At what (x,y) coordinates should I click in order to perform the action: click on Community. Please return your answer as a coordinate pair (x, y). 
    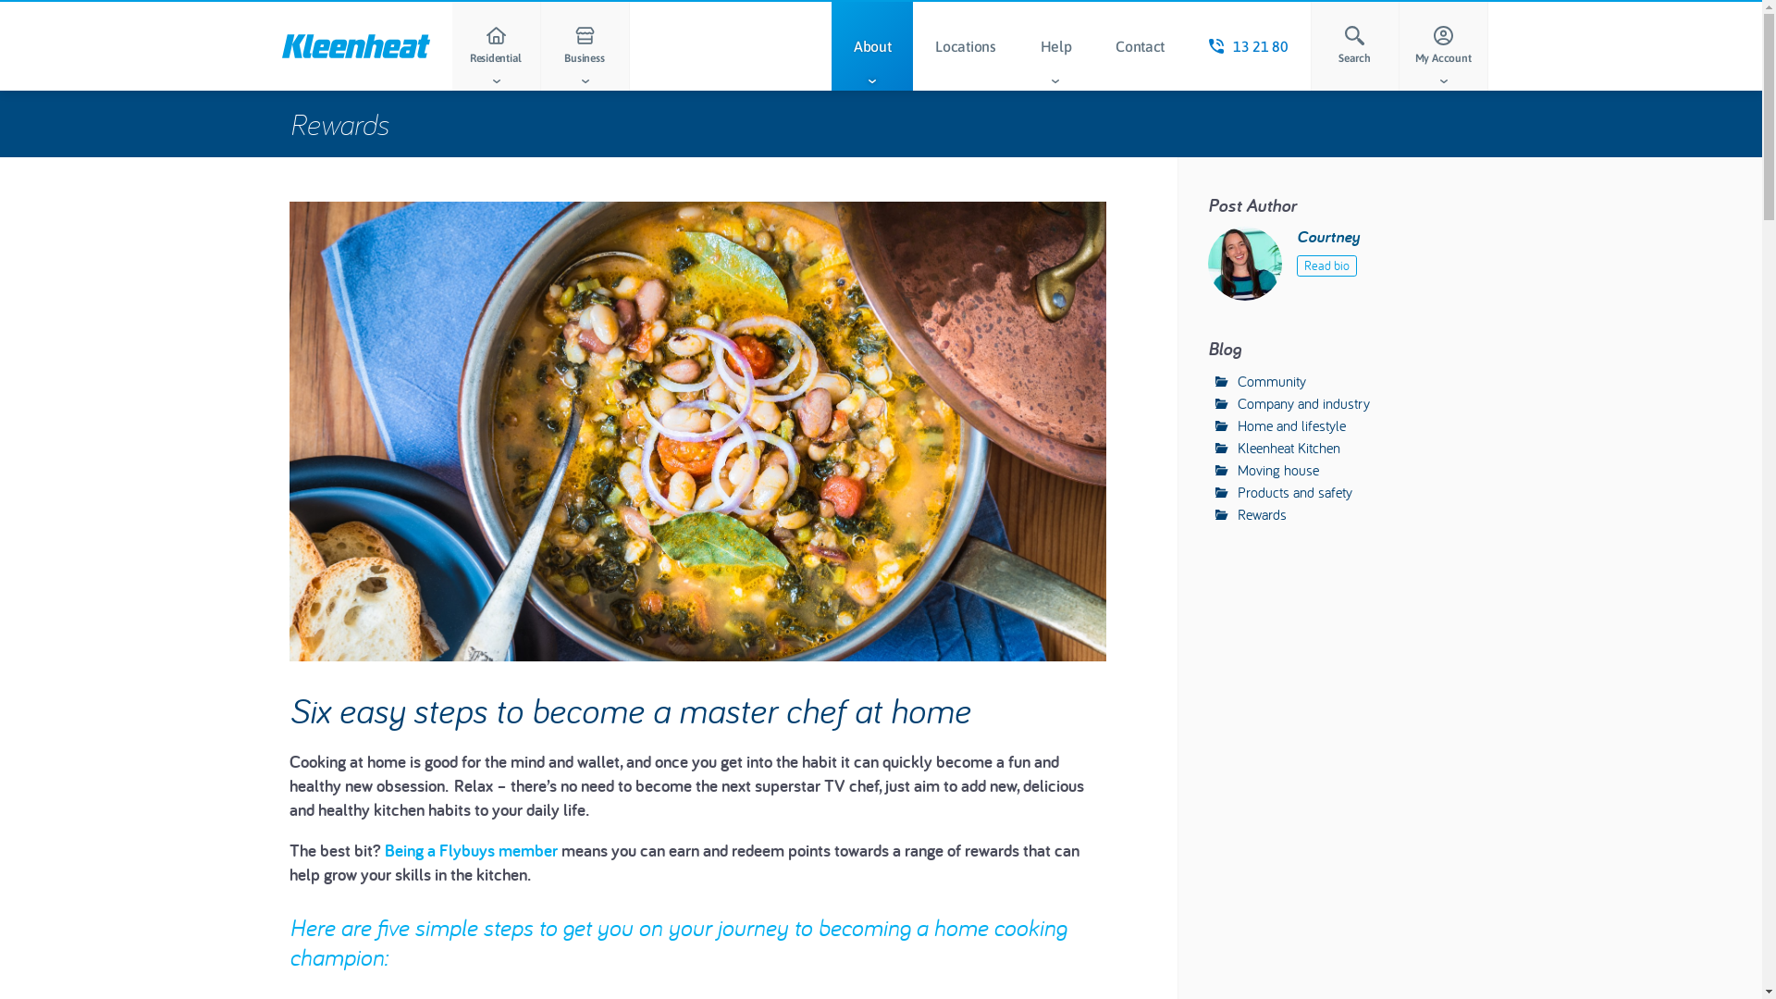
    Looking at the image, I should click on (1262, 381).